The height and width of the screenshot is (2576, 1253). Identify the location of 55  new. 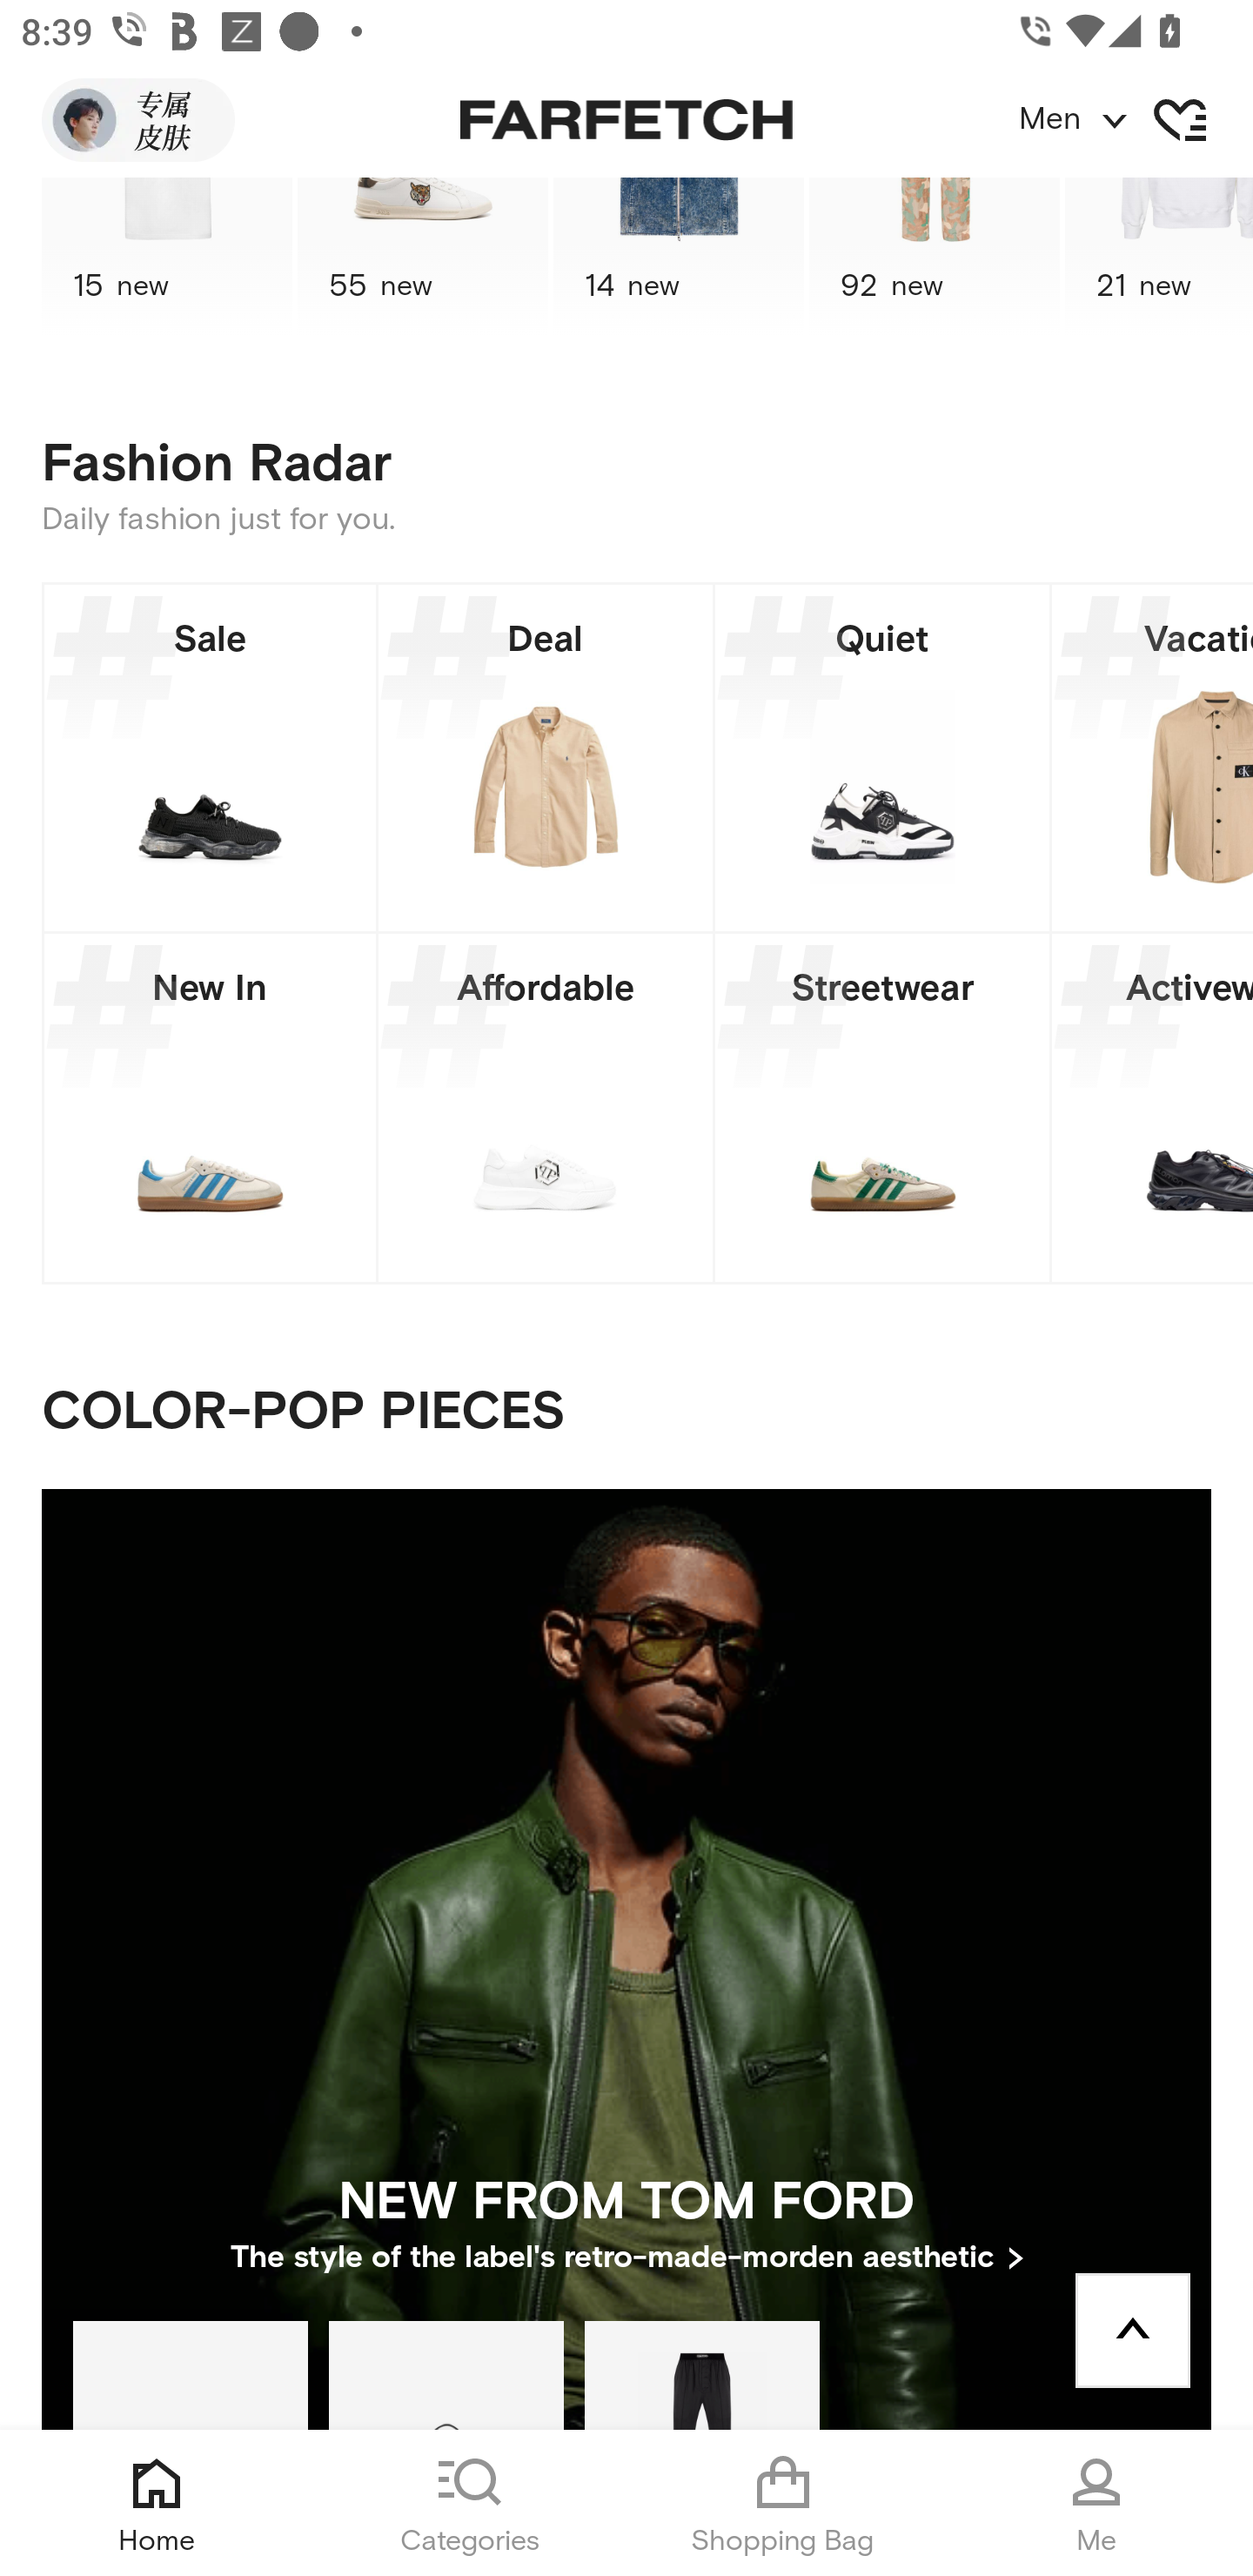
(423, 258).